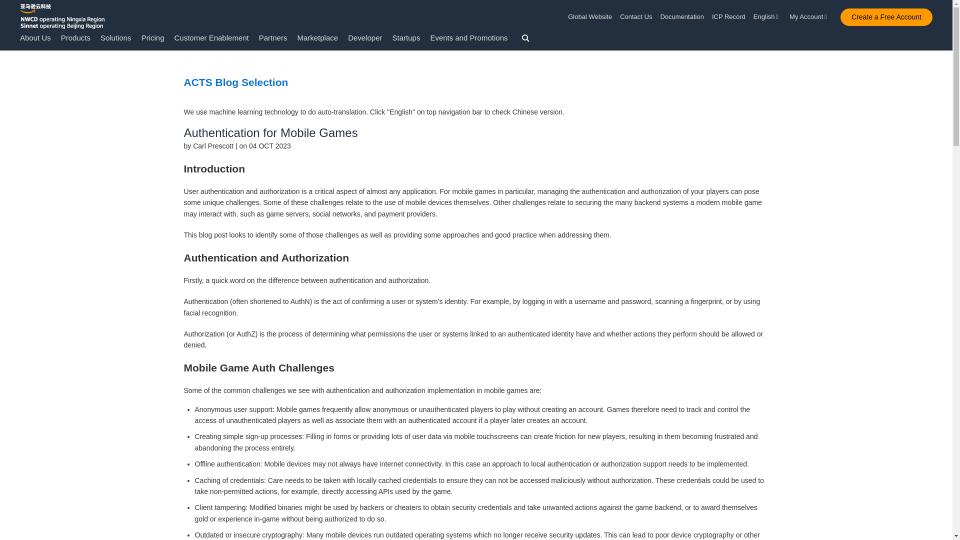 The image size is (960, 540). What do you see at coordinates (469, 37) in the screenshot?
I see `Events and Promotions` at bounding box center [469, 37].